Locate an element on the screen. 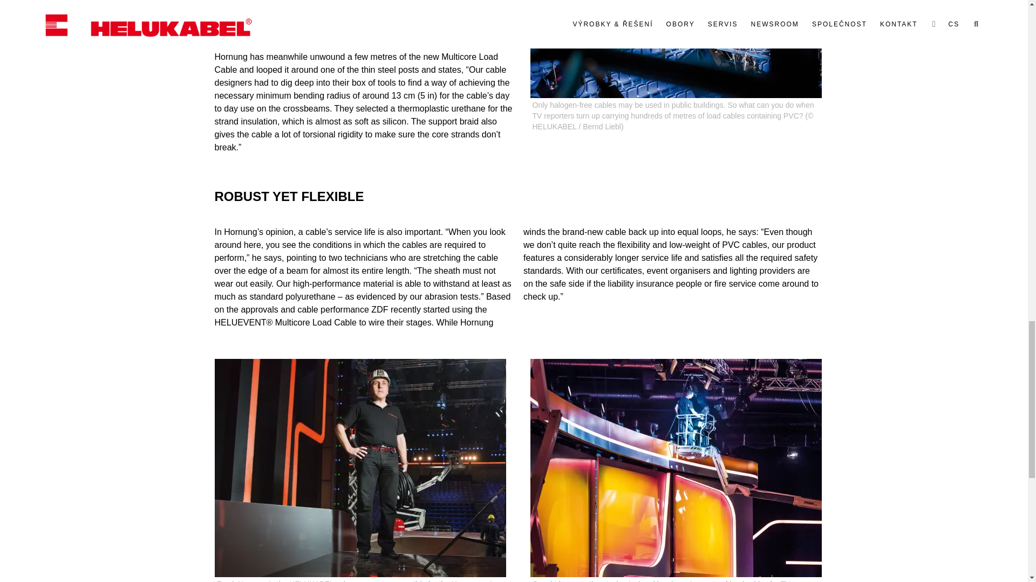 This screenshot has height=582, width=1036. tv studio is located at coordinates (676, 468).